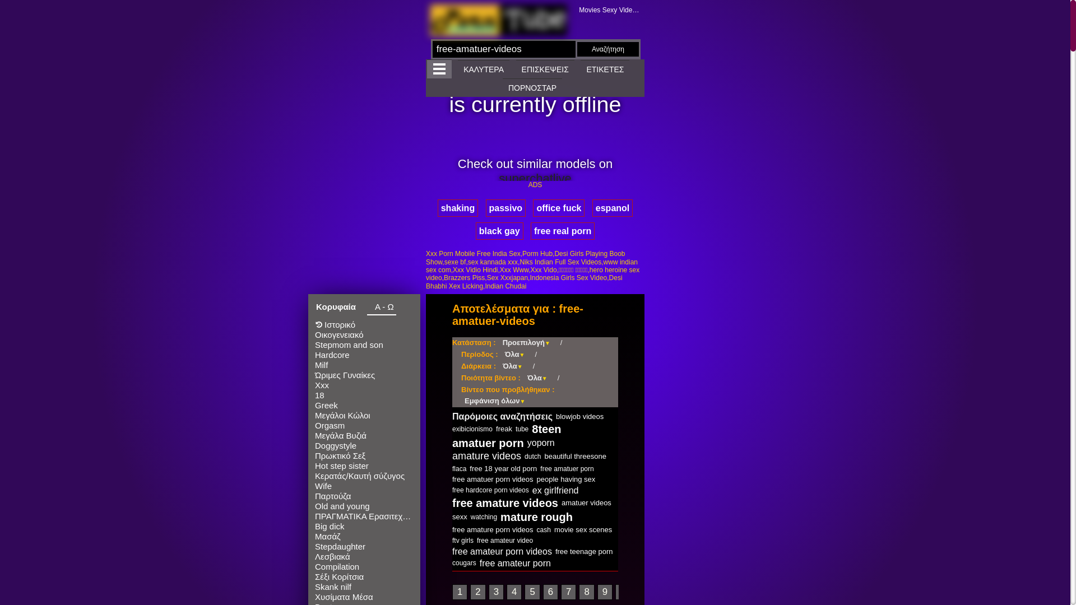 The width and height of the screenshot is (1076, 605). Describe the element at coordinates (605, 592) in the screenshot. I see `9` at that location.